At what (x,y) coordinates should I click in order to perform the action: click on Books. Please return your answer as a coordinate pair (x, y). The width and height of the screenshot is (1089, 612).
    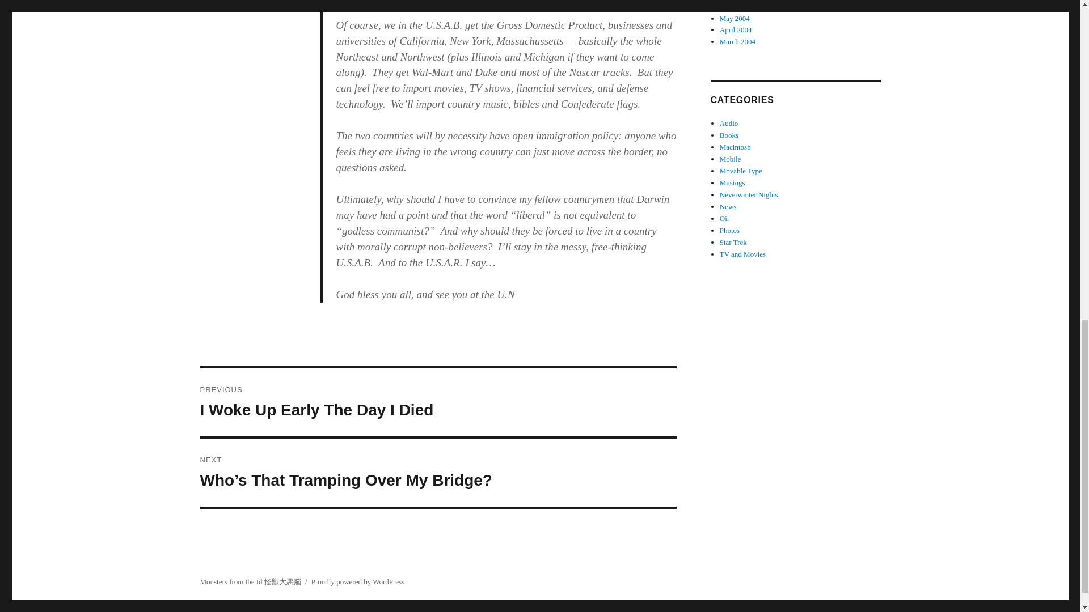
    Looking at the image, I should click on (729, 135).